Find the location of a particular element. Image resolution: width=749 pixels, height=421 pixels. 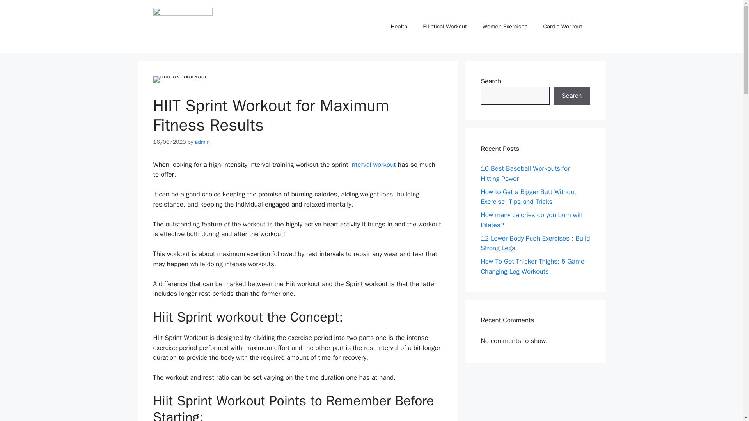

How to Get a Bigger Butt Without Exercise: Tips and Tricks is located at coordinates (528, 197).